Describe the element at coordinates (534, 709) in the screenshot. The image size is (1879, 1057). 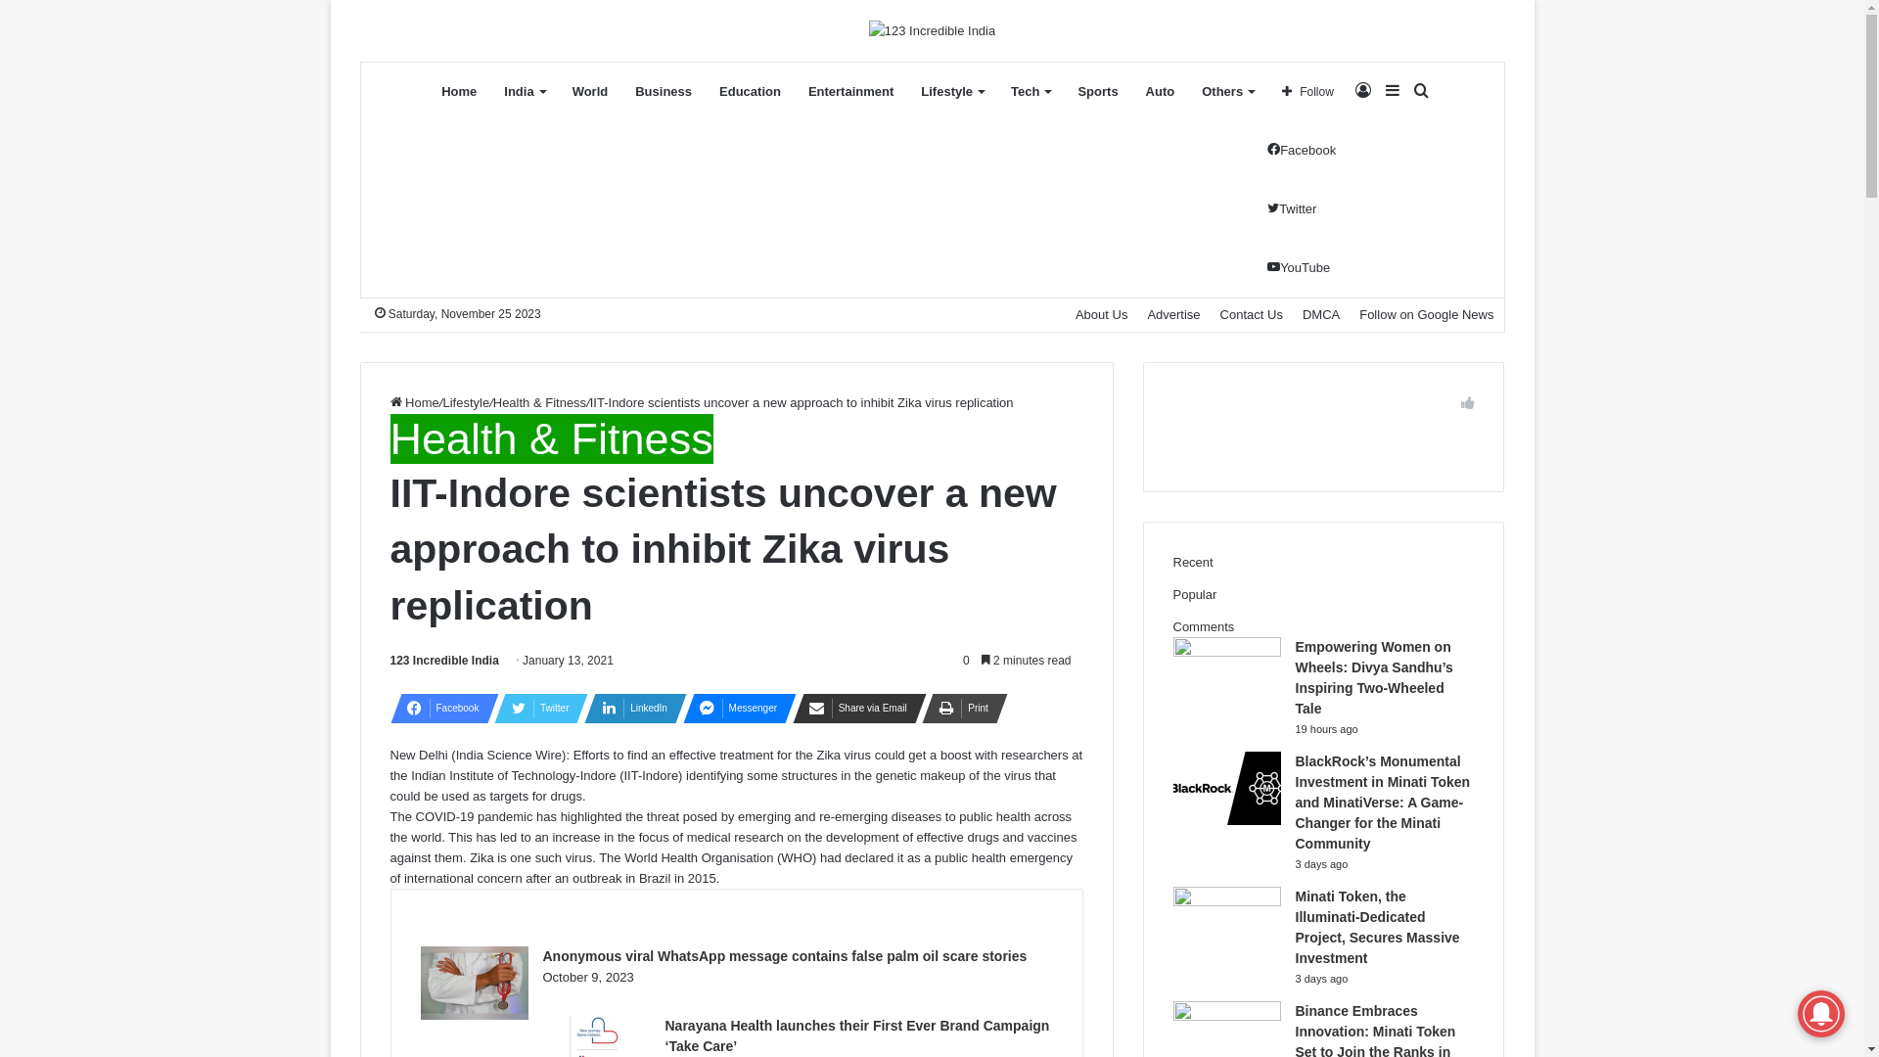
I see `Twitter` at that location.